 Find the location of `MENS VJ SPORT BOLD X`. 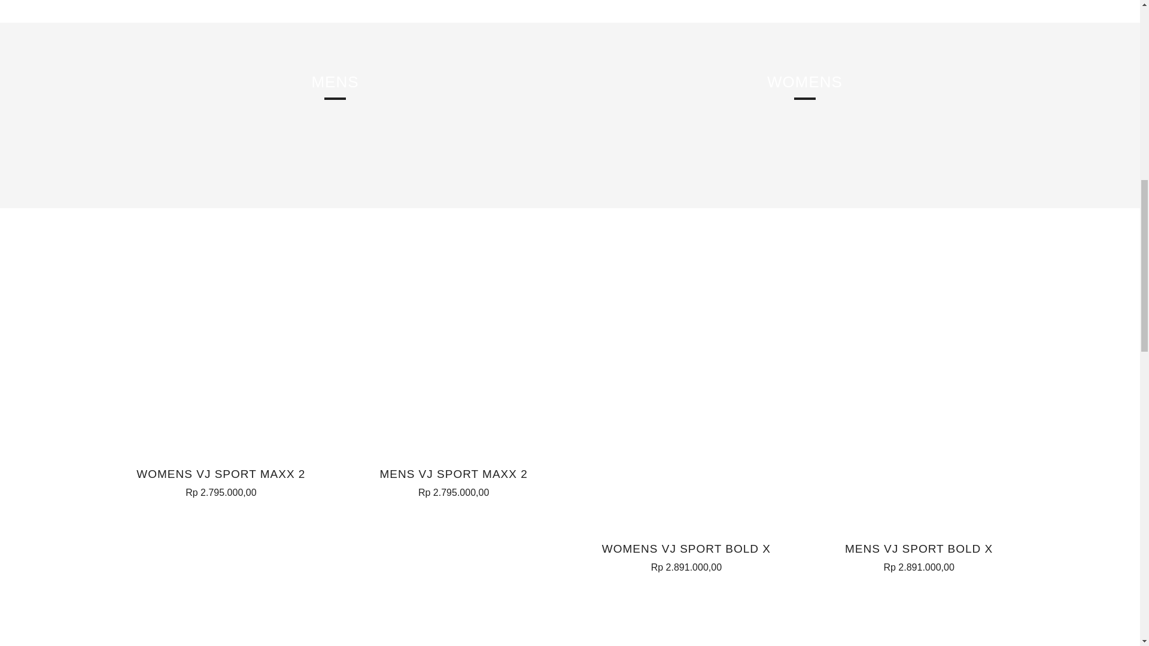

MENS VJ SPORT BOLD X is located at coordinates (919, 555).